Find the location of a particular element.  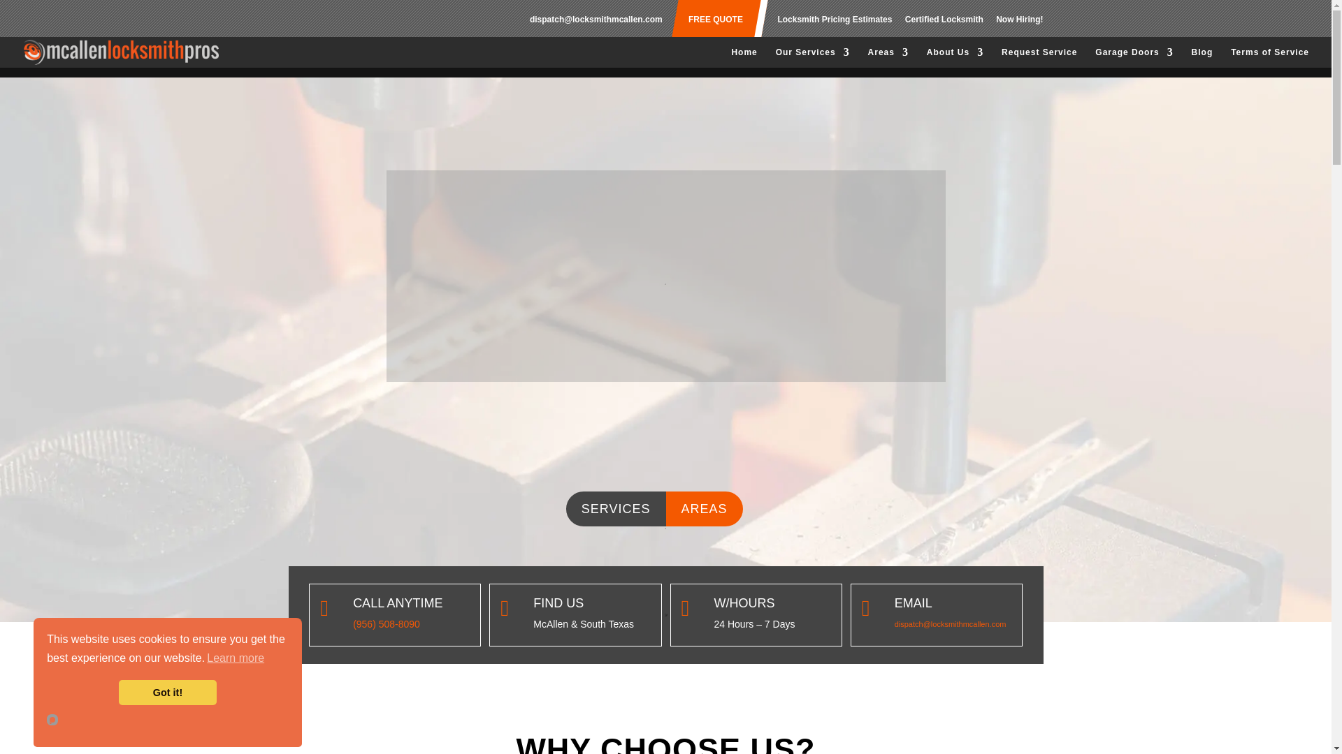

Our Services is located at coordinates (812, 57).